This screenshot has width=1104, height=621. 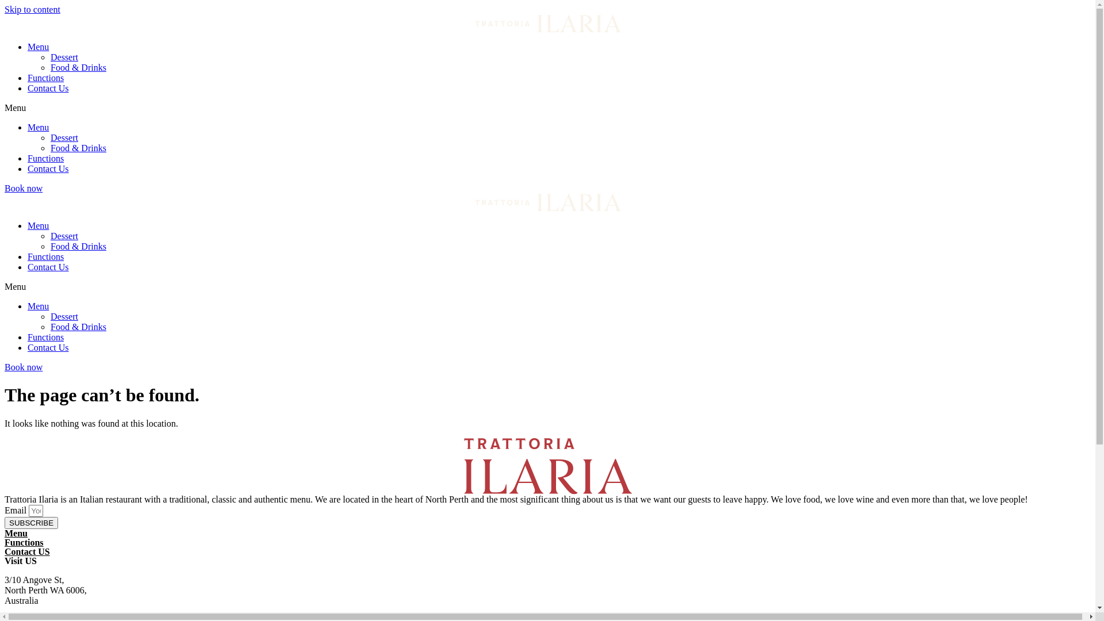 I want to click on Functions, so click(x=46, y=159).